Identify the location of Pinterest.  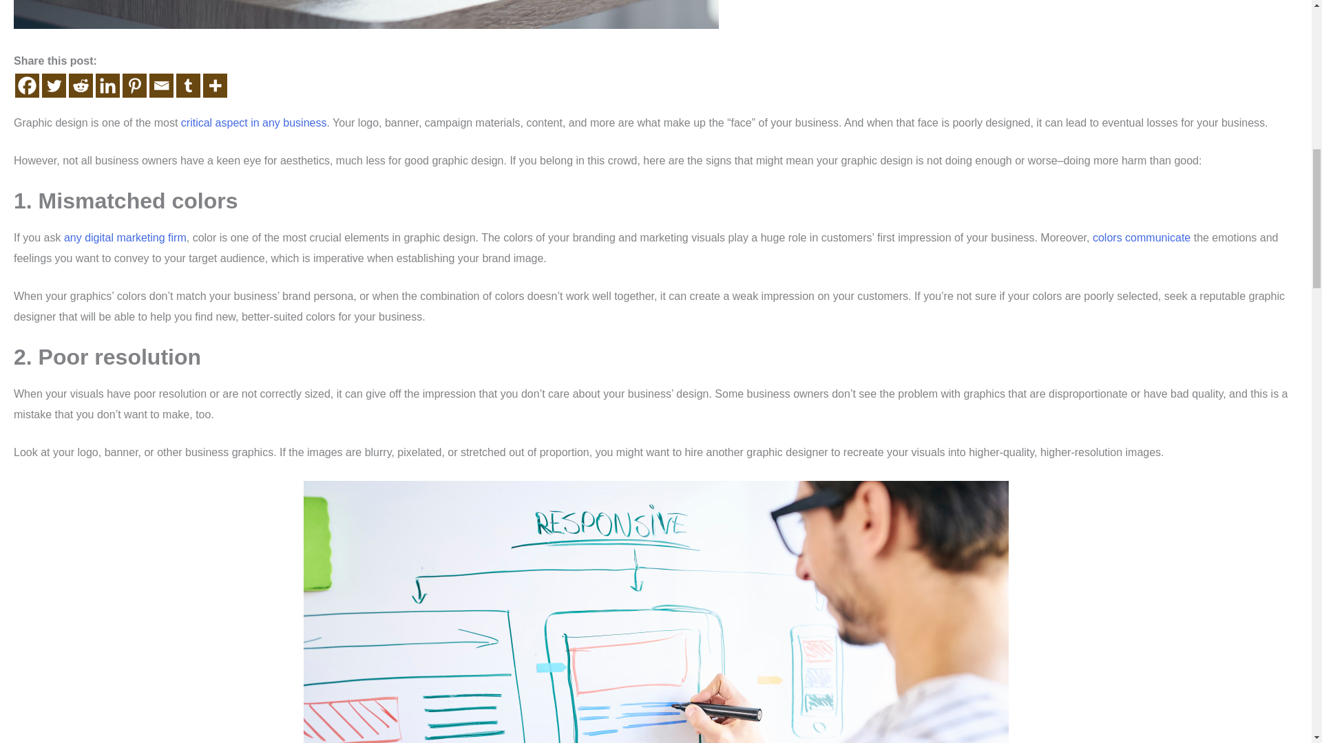
(135, 85).